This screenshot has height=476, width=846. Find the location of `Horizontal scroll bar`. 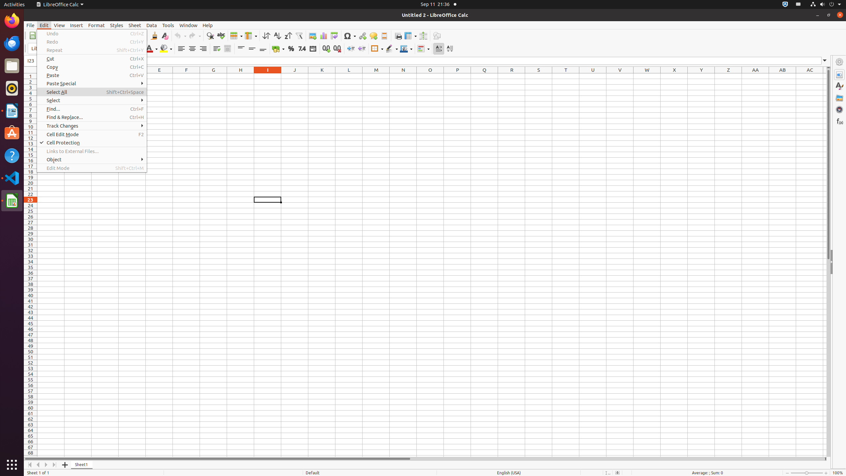

Horizontal scroll bar is located at coordinates (424, 459).